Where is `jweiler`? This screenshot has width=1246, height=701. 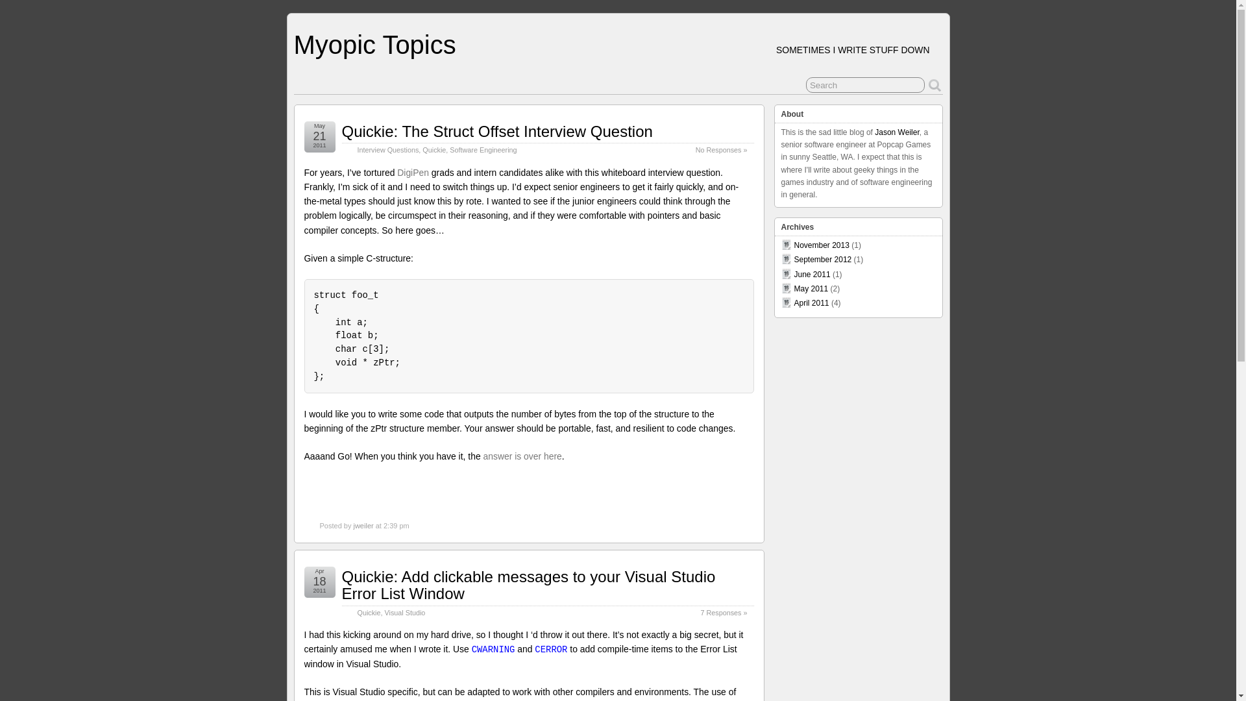 jweiler is located at coordinates (362, 526).